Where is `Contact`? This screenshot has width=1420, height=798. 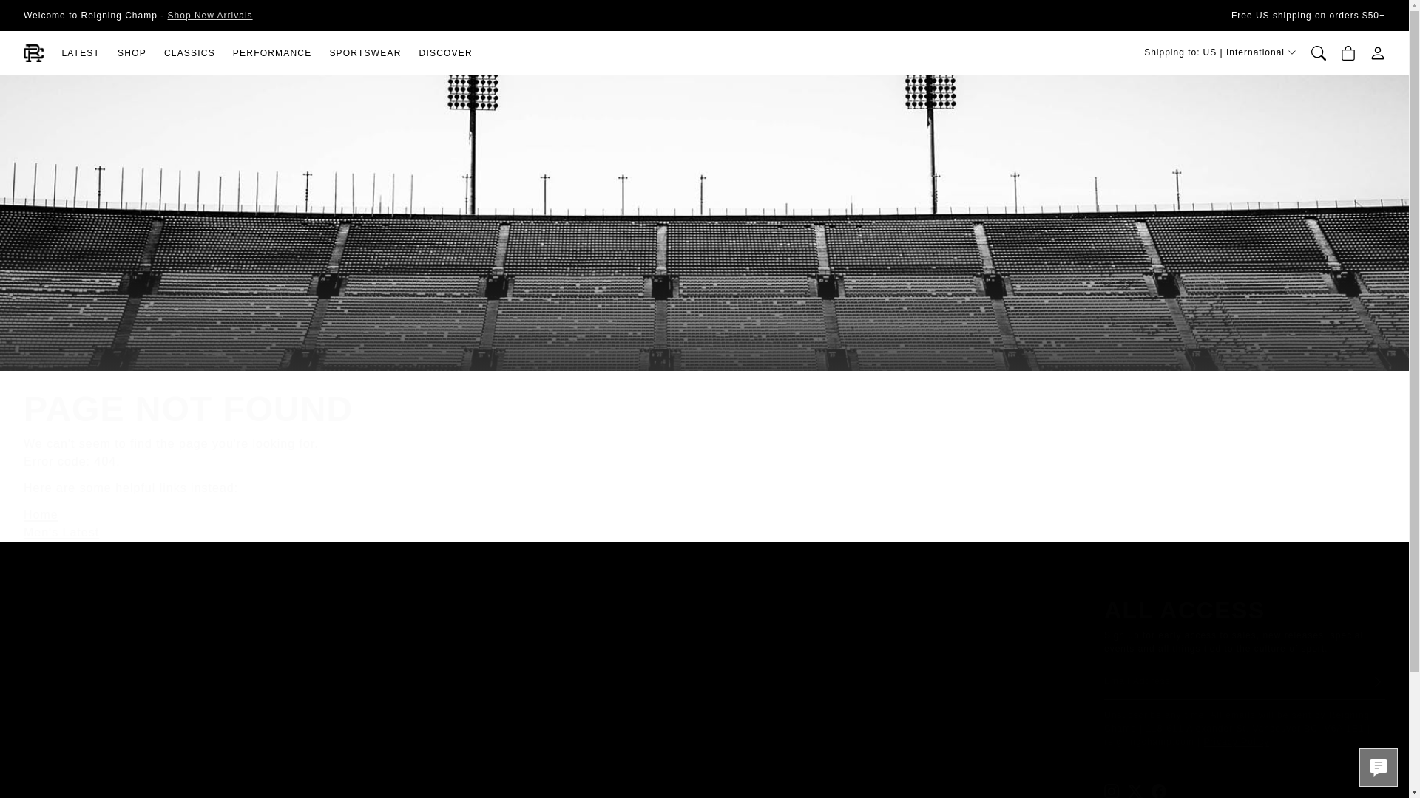
Contact is located at coordinates (56, 550).